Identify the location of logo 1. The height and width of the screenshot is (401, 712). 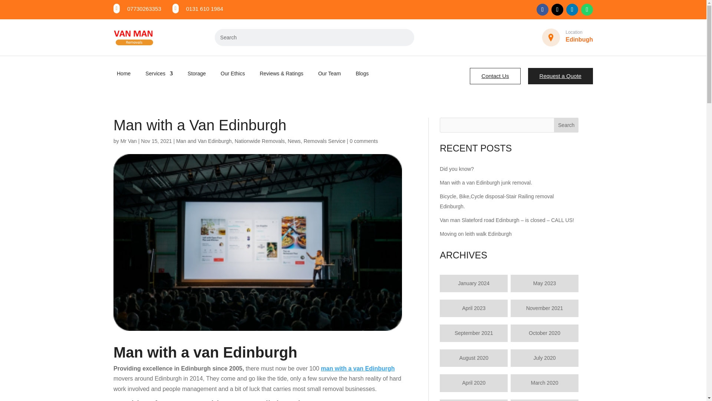
(133, 37).